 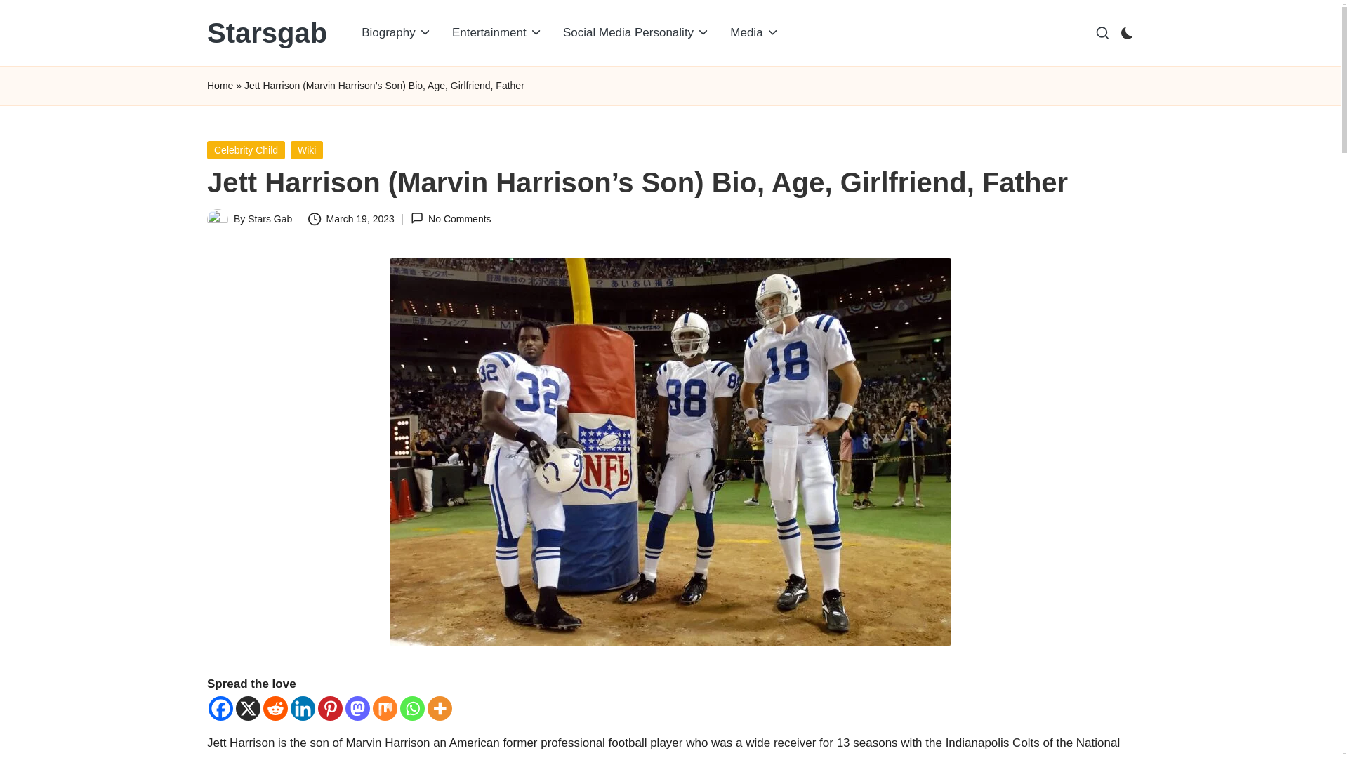 What do you see at coordinates (303, 709) in the screenshot?
I see `Linkedin` at bounding box center [303, 709].